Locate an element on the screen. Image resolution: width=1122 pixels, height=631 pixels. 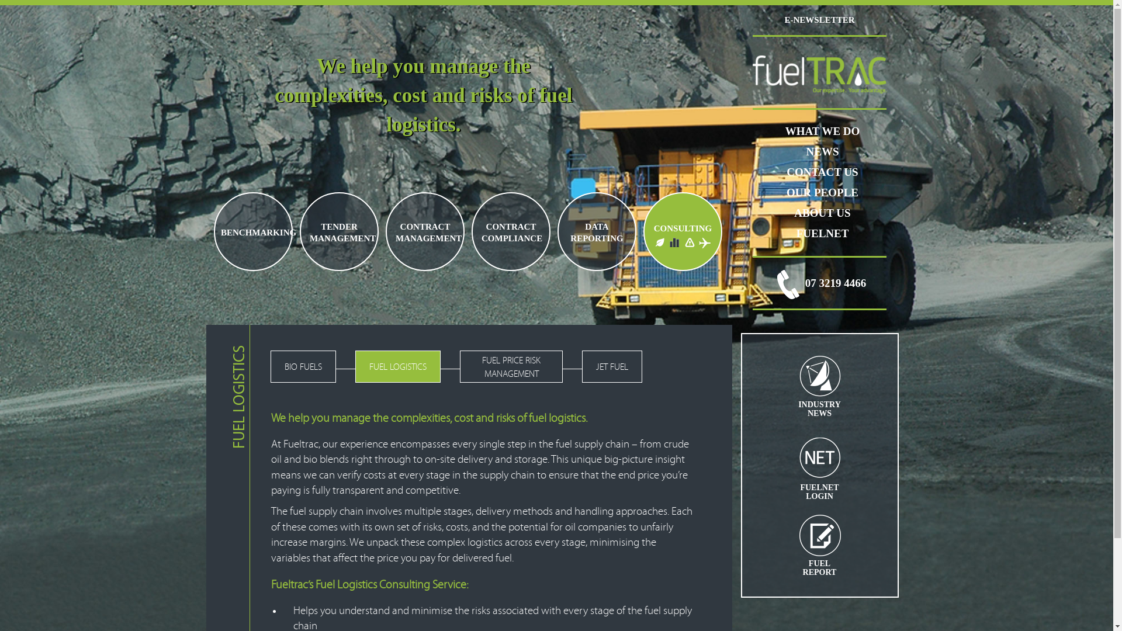
FUEL REPORT is located at coordinates (820, 547).